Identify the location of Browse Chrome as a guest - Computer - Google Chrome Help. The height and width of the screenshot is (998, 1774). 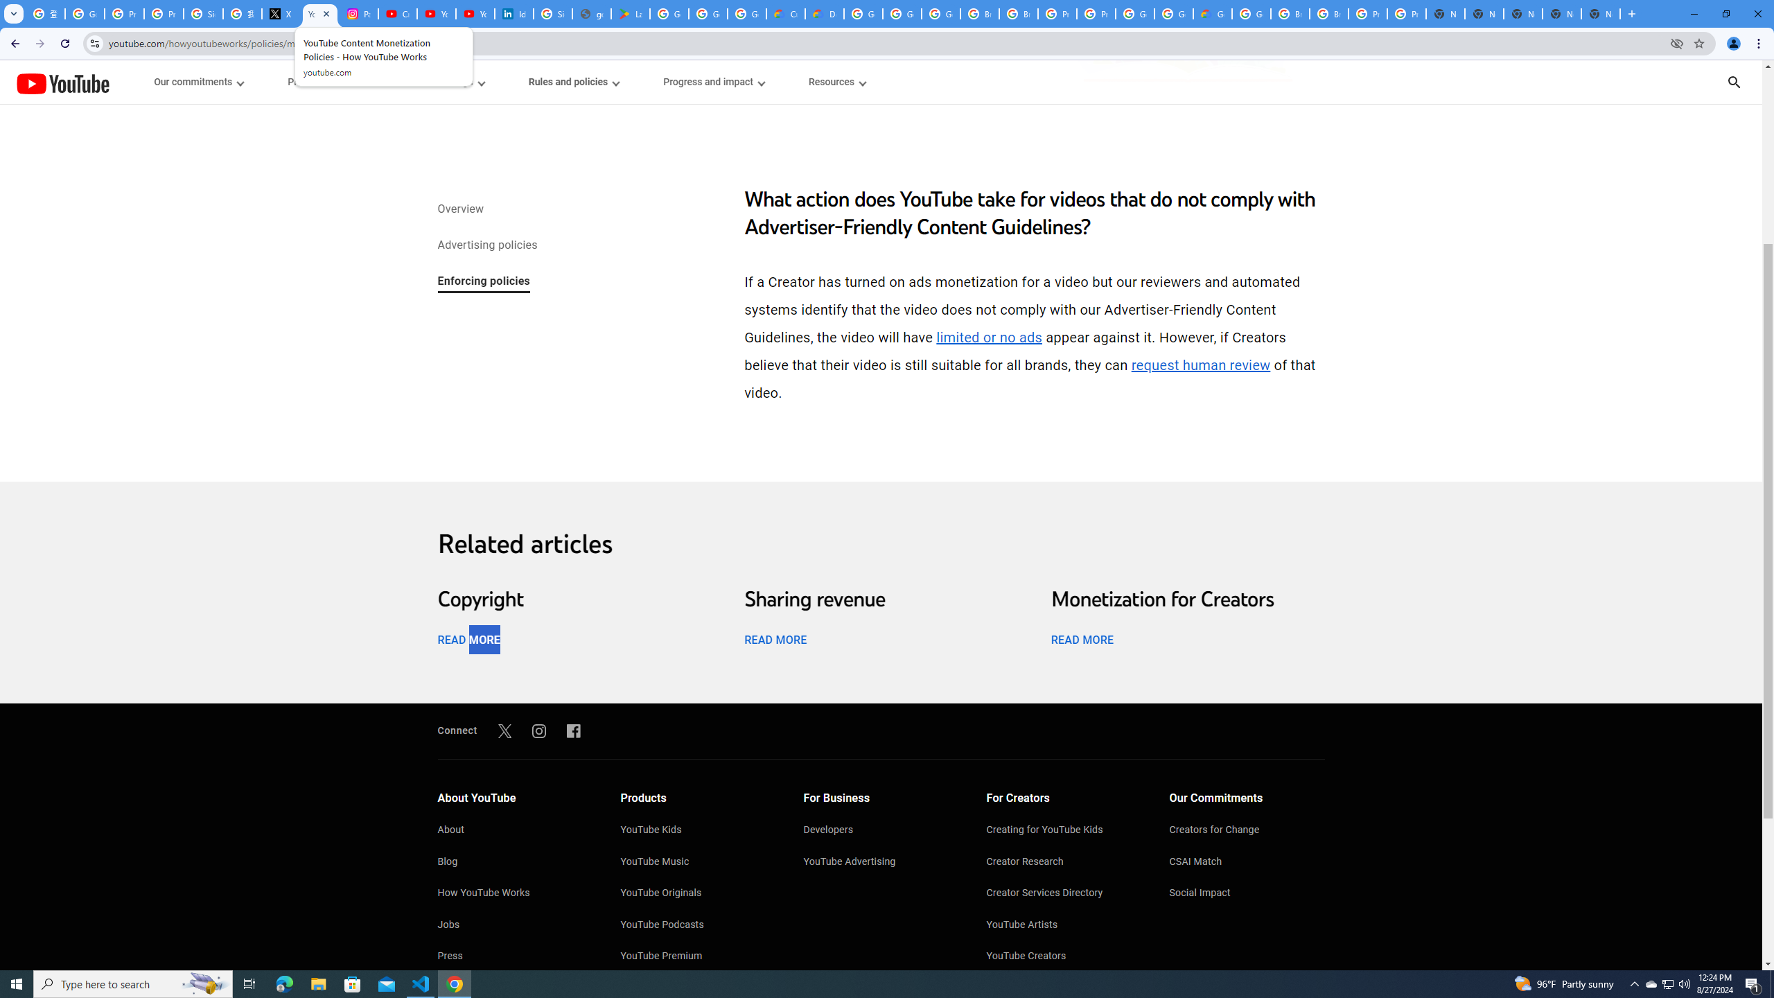
(1019, 14).